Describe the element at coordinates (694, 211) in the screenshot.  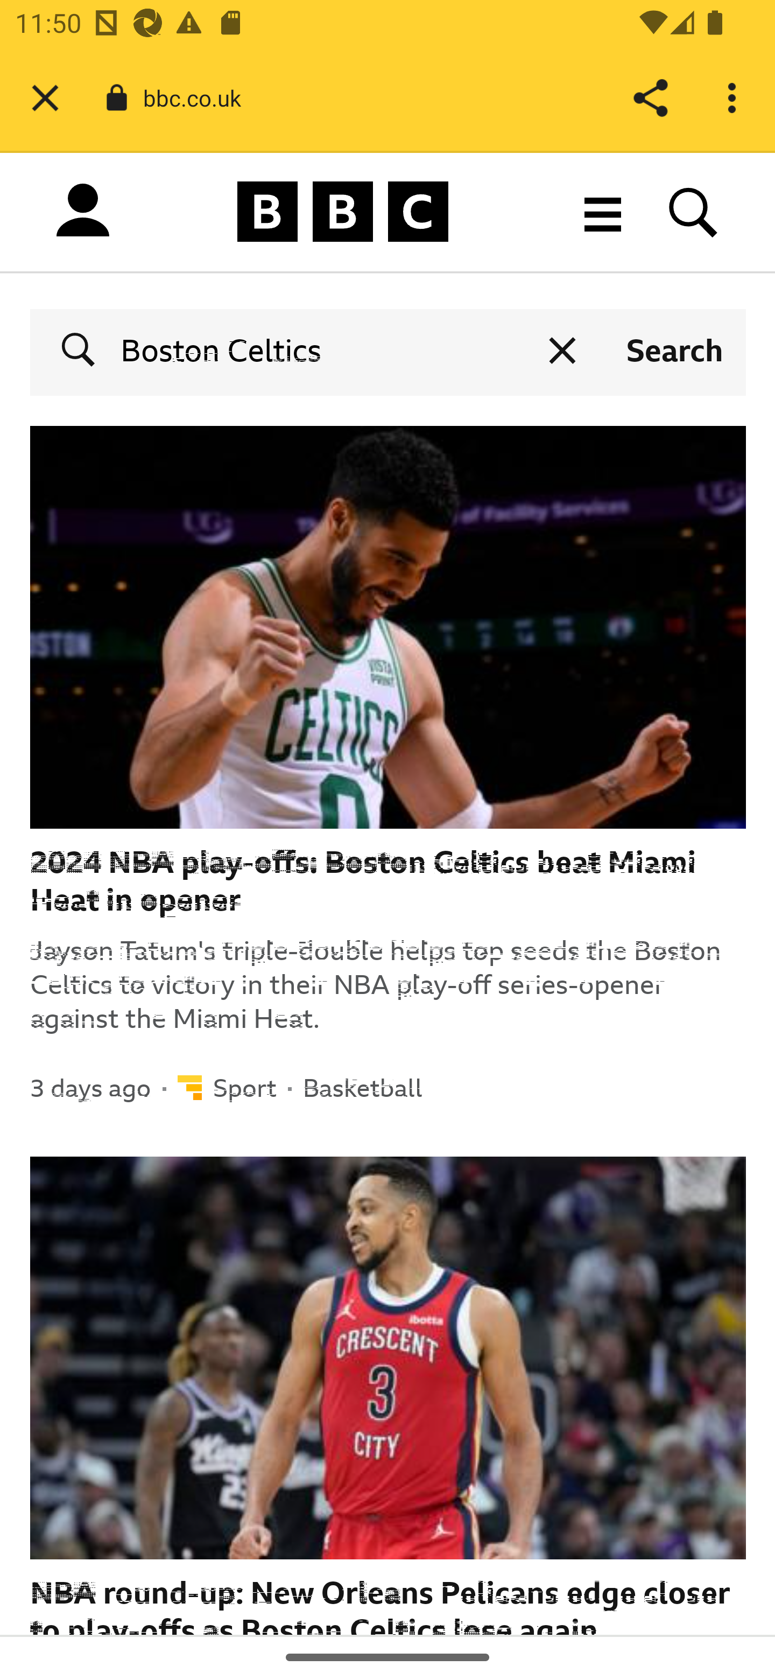
I see `Search BBC` at that location.